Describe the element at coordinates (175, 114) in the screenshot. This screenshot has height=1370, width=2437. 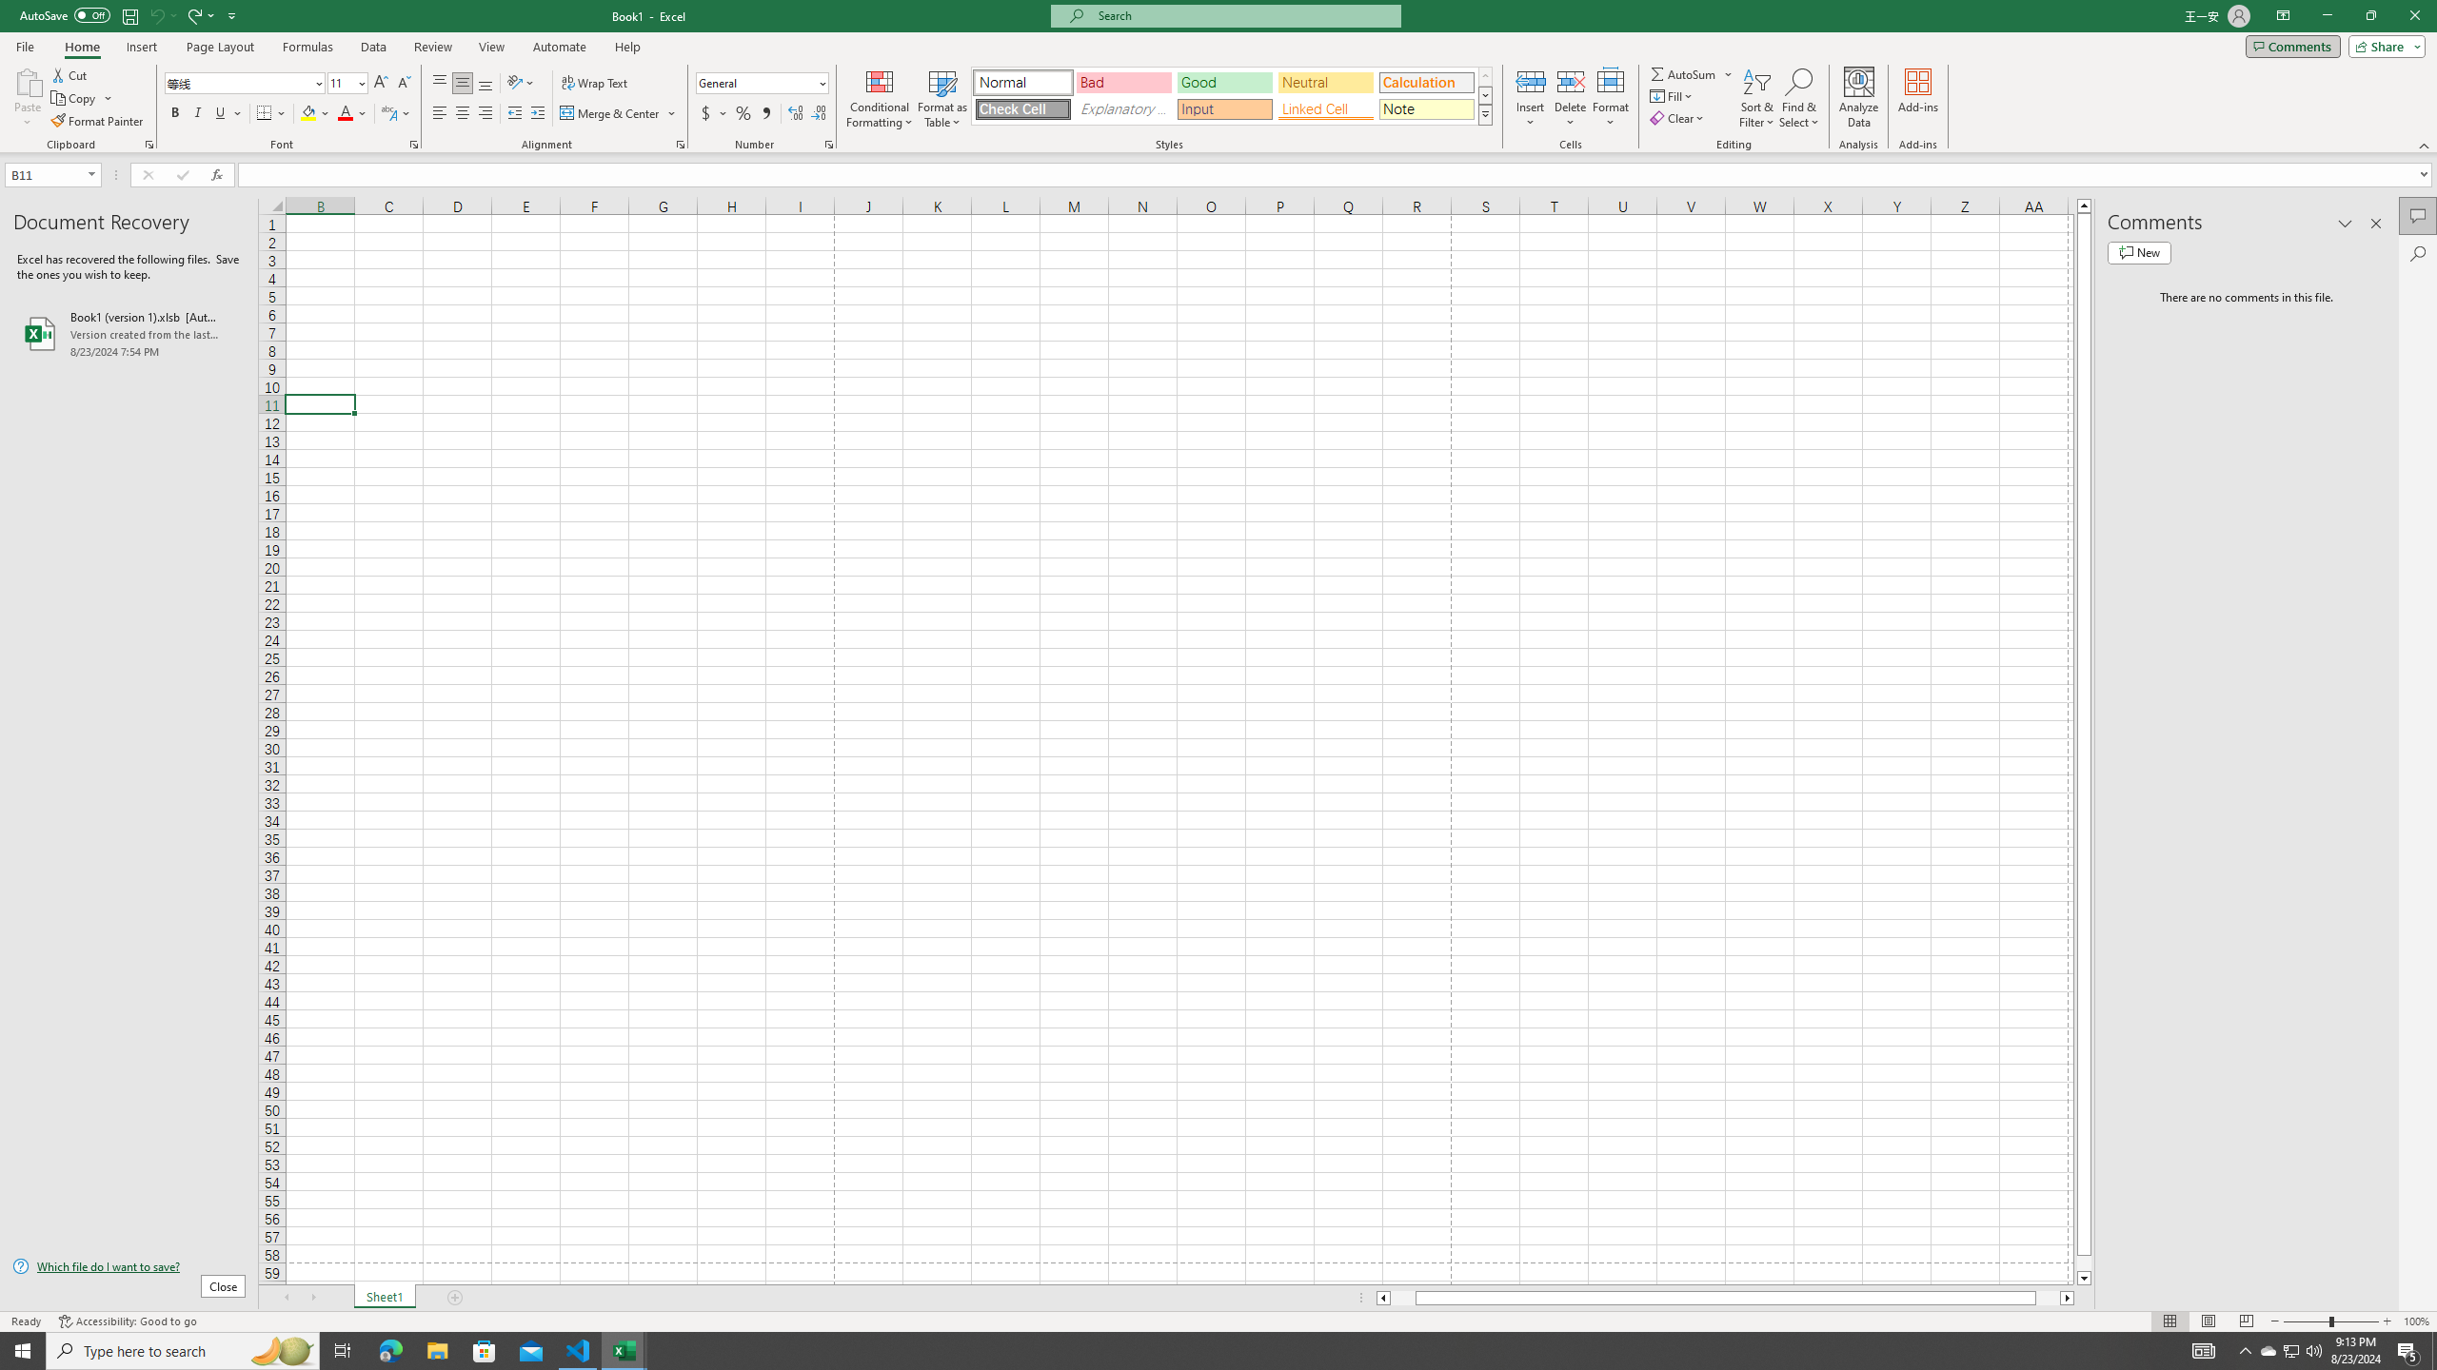
I see `Bold` at that location.